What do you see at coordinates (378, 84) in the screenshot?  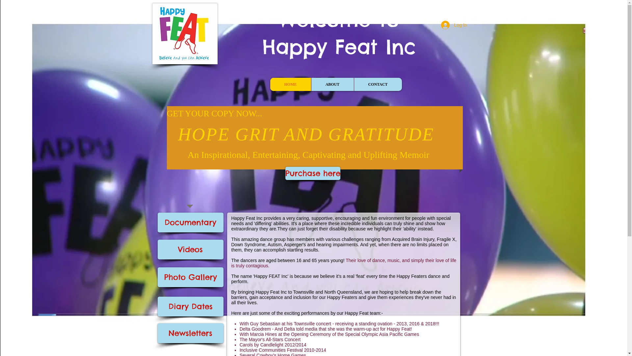 I see `CONTACT` at bounding box center [378, 84].